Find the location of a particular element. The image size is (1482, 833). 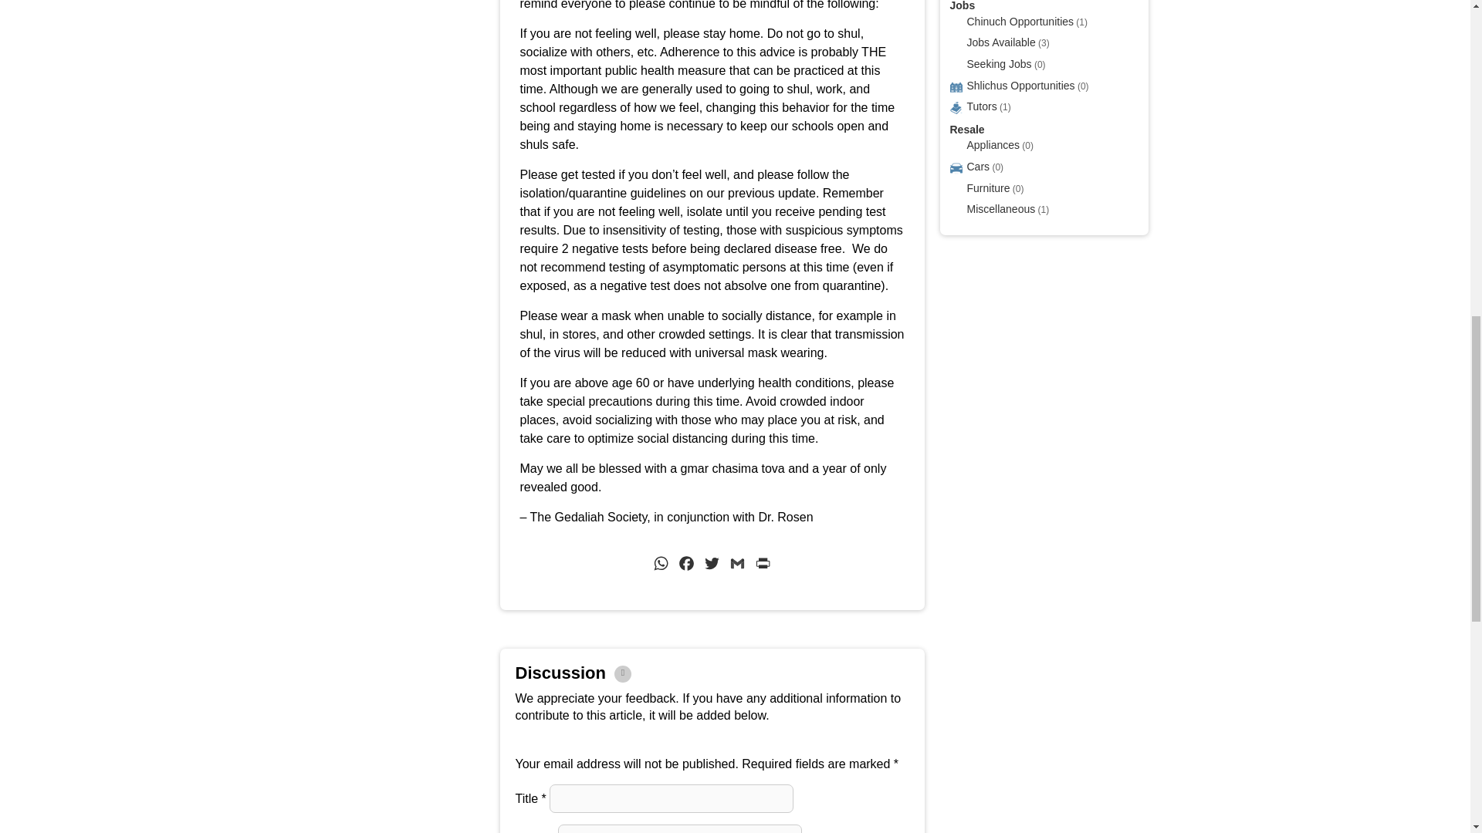

WhatsApp is located at coordinates (661, 566).